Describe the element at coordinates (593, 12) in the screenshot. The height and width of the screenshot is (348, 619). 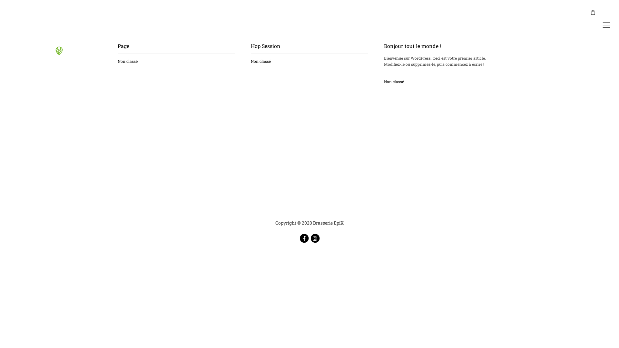
I see `$` at that location.